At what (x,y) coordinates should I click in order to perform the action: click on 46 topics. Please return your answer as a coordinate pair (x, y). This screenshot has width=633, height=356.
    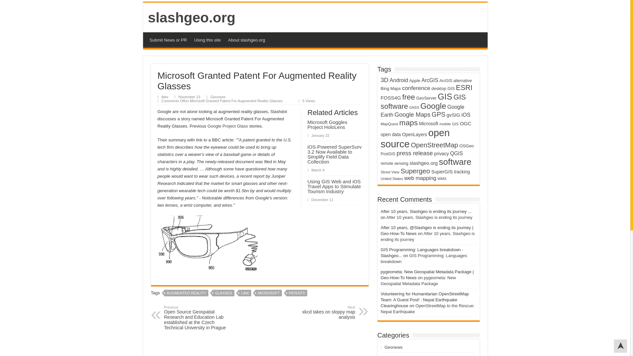
    Looking at the image, I should click on (390, 88).